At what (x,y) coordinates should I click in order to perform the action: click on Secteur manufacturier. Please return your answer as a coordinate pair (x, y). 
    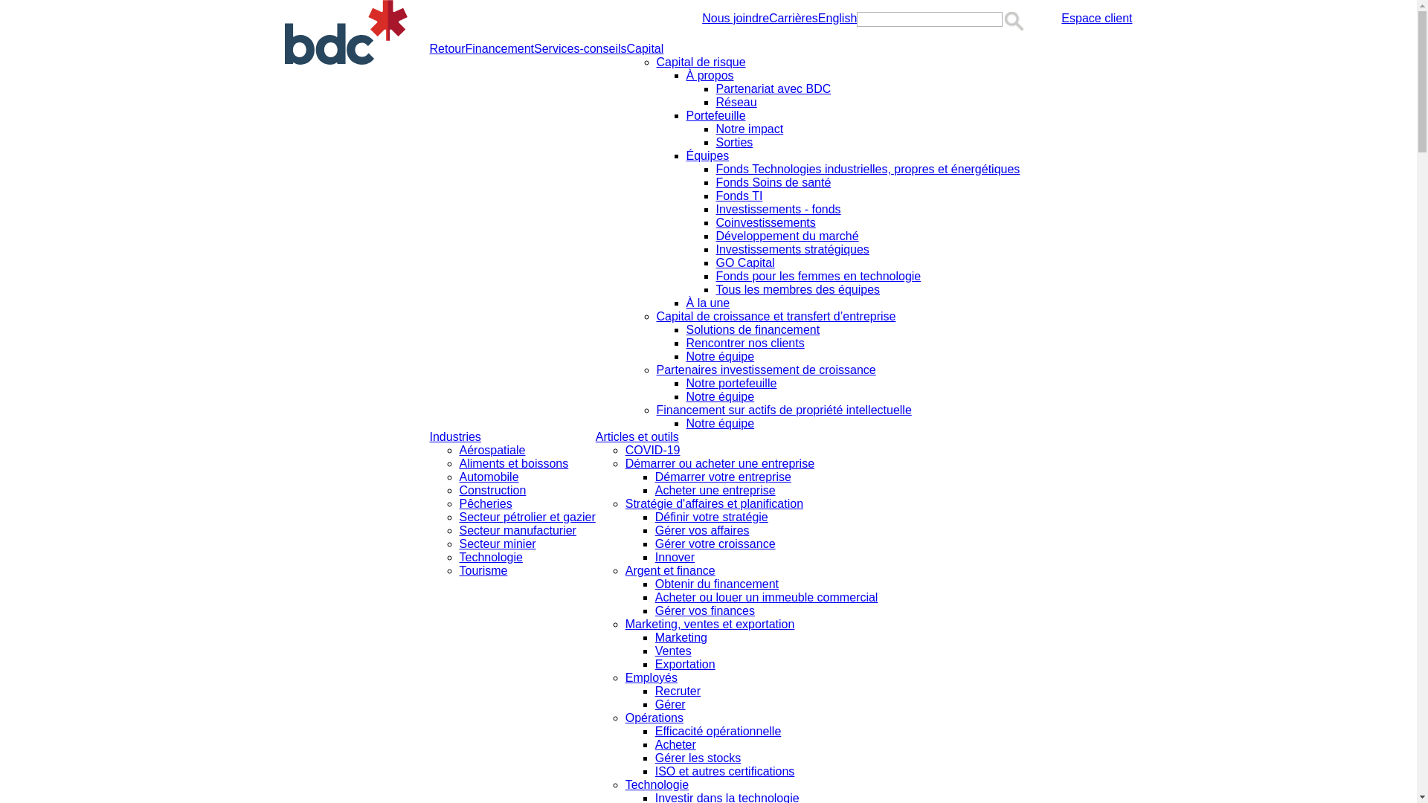
    Looking at the image, I should click on (518, 531).